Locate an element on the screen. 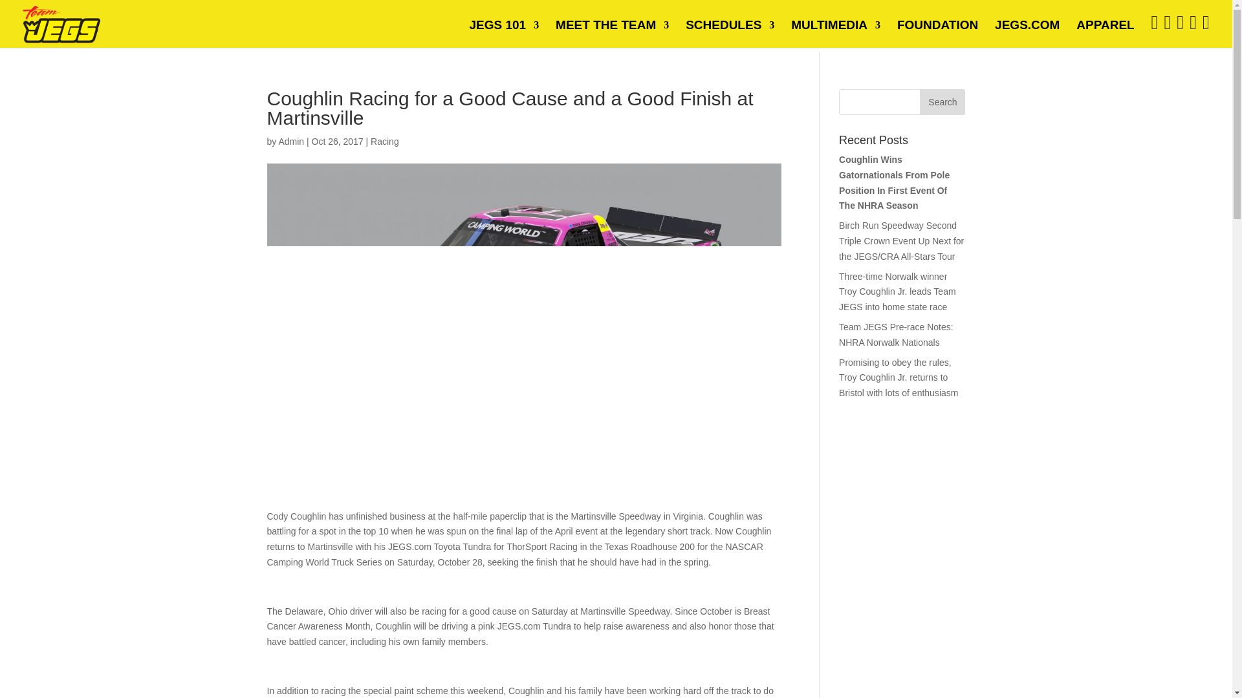 This screenshot has width=1242, height=698. MEET THE TEAM is located at coordinates (612, 34).